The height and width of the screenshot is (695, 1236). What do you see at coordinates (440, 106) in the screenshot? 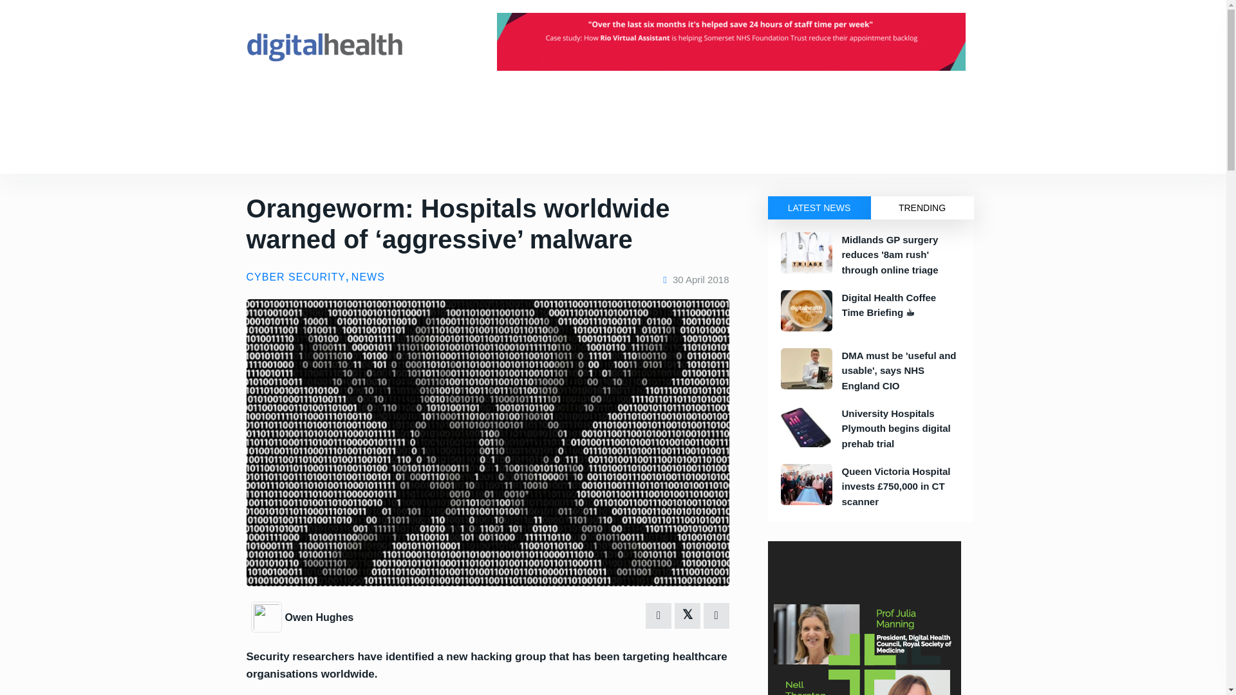
I see `Networks` at bounding box center [440, 106].